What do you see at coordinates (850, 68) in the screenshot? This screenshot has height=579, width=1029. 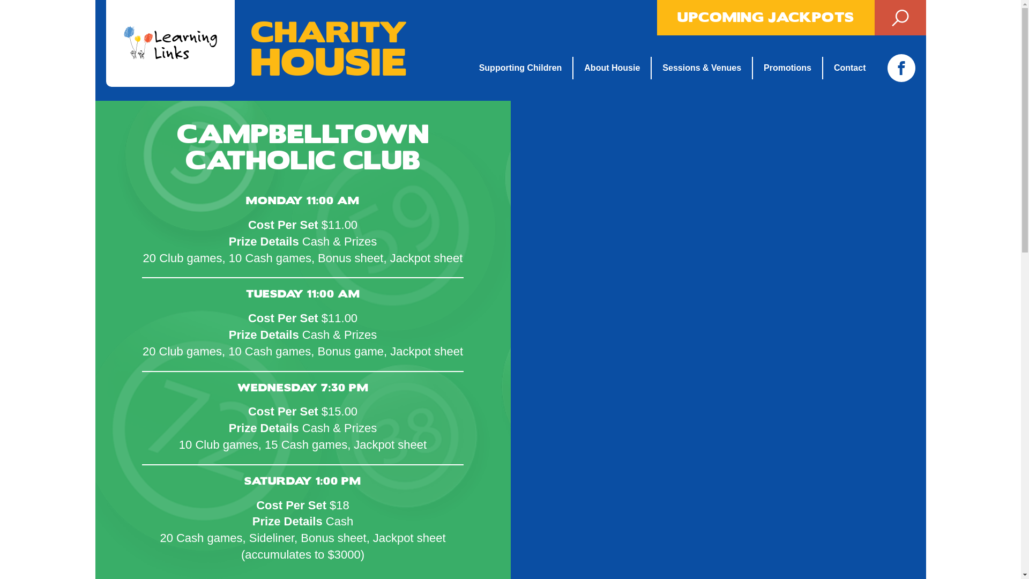 I see `Contact` at bounding box center [850, 68].